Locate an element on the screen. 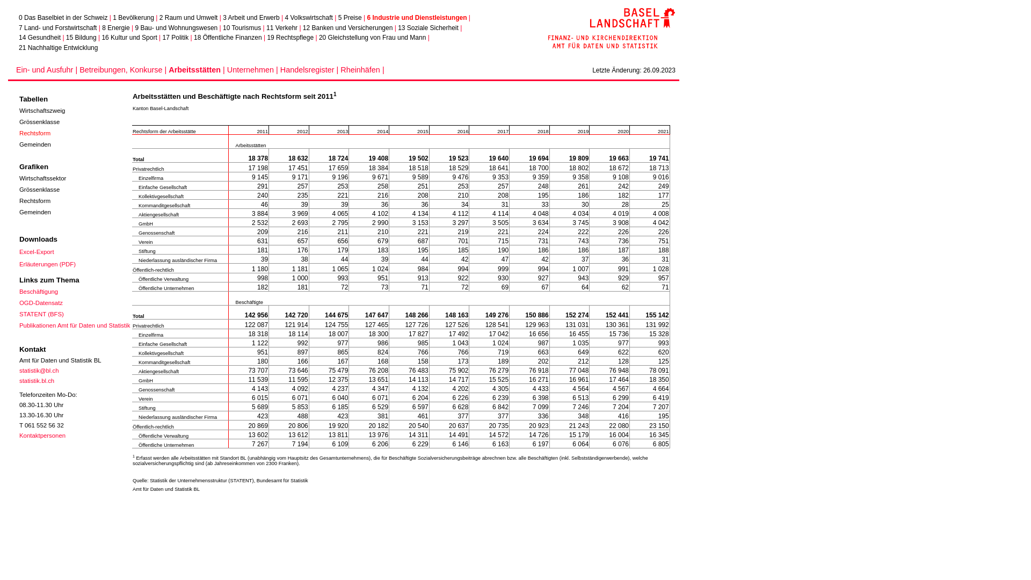 This screenshot has height=580, width=1031. statistik@bl.ch is located at coordinates (39, 371).